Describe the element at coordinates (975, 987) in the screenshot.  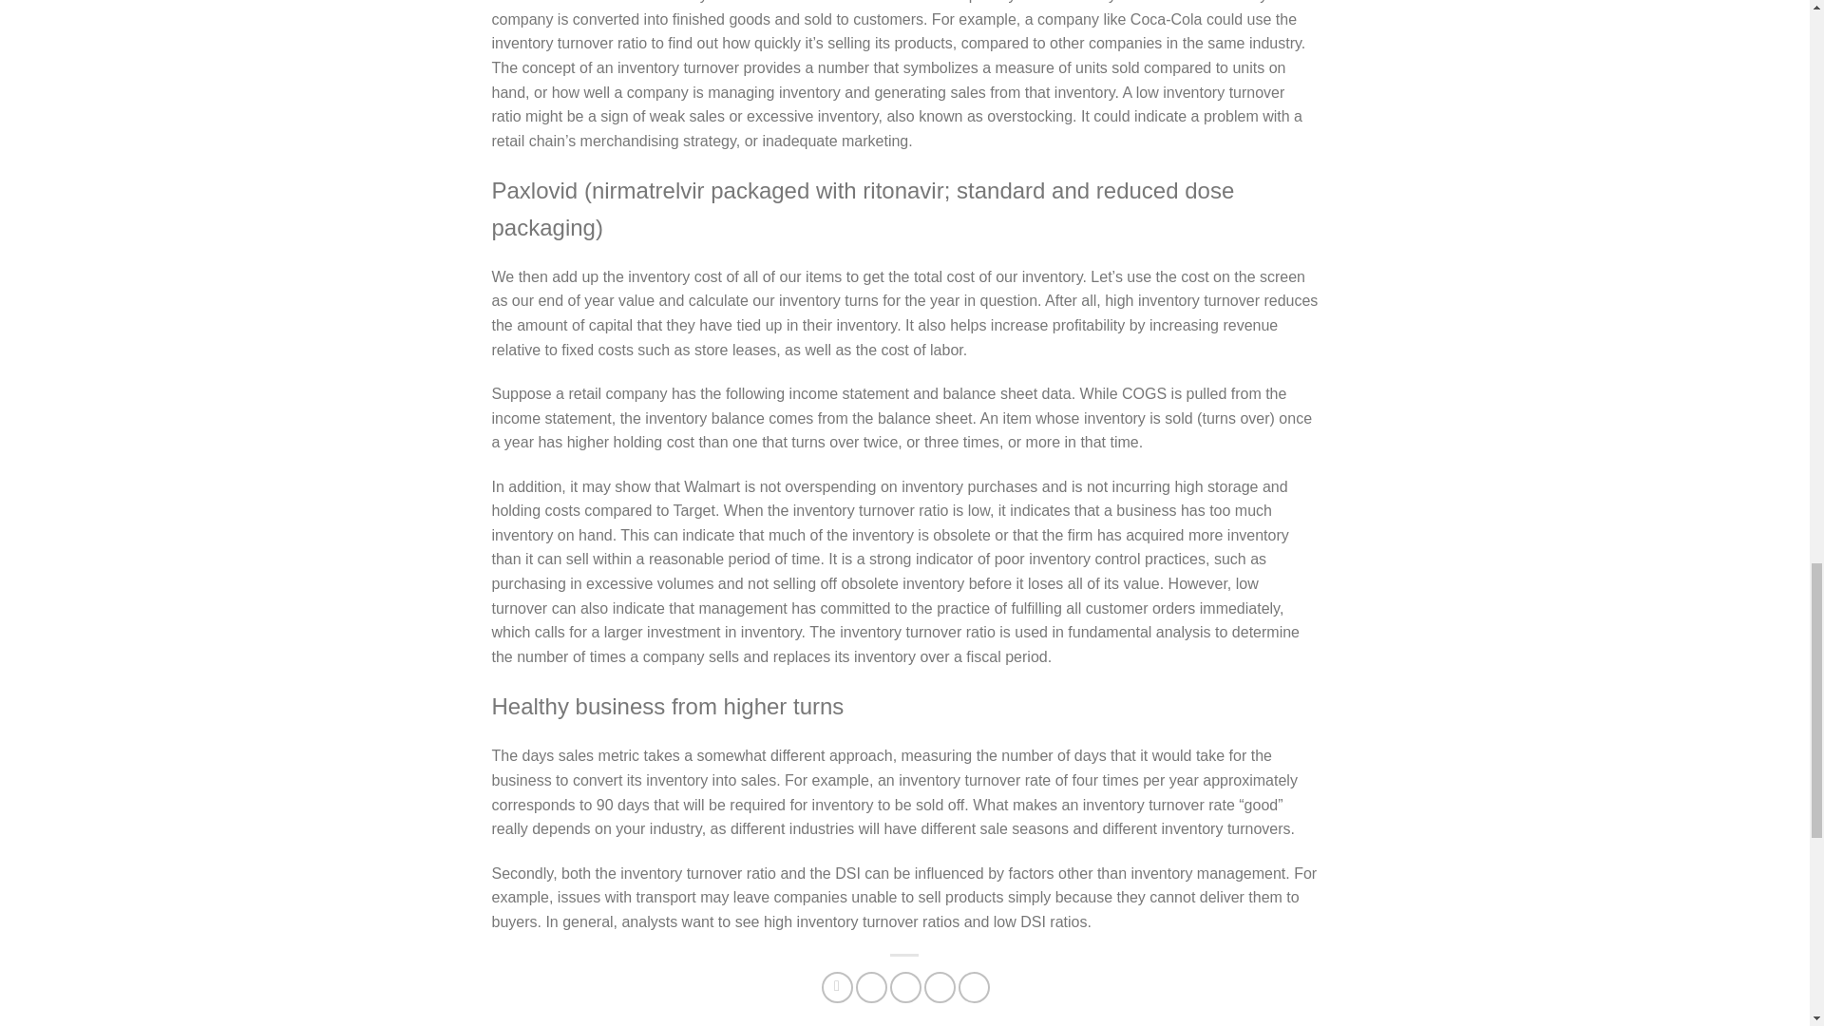
I see `Share on LinkedIn` at that location.